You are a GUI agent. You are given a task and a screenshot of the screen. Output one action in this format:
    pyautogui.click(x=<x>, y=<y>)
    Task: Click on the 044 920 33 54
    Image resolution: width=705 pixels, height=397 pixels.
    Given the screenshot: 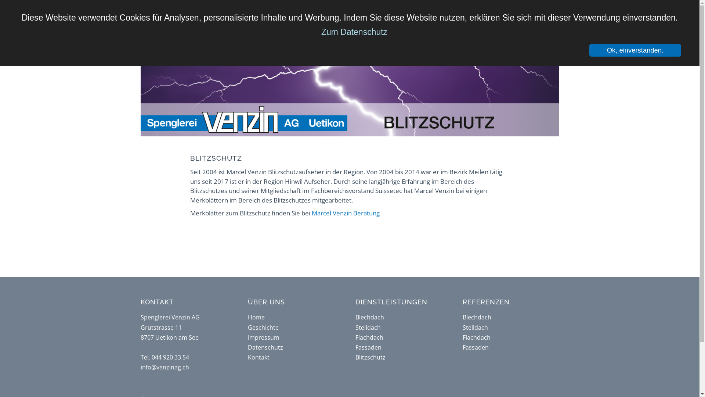 What is the action you would take?
    pyautogui.click(x=170, y=357)
    